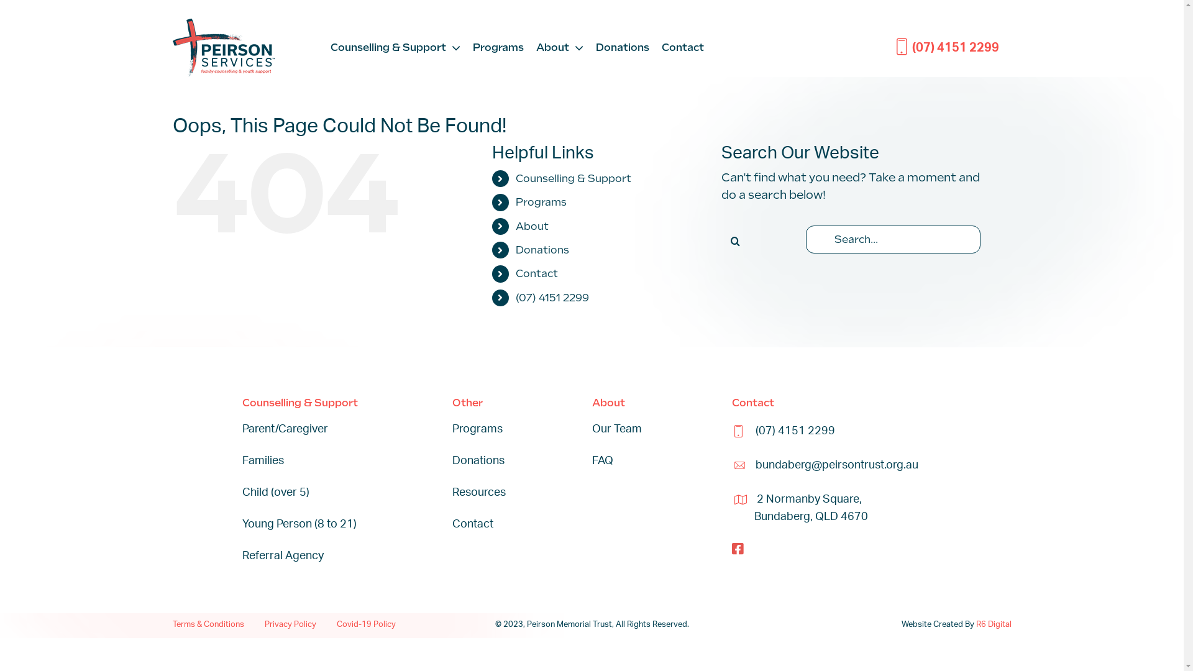  Describe the element at coordinates (209, 625) in the screenshot. I see `Terms & Conditions` at that location.